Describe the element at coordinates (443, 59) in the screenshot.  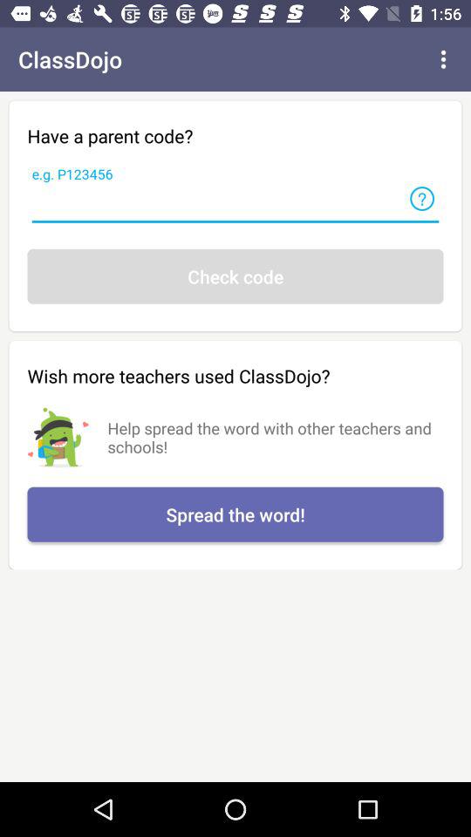
I see `open options screen` at that location.